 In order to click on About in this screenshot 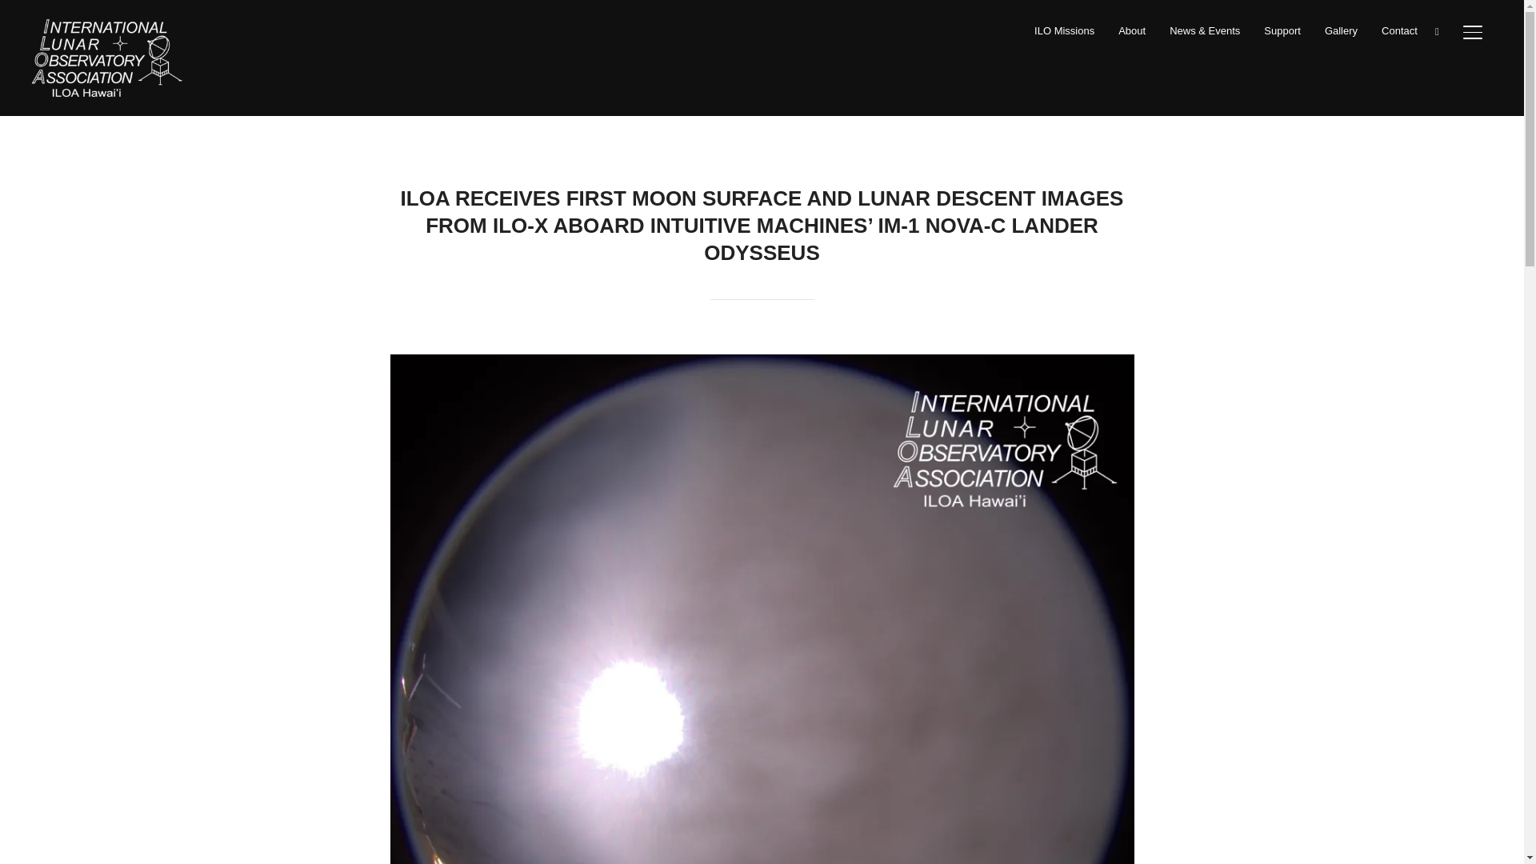, I will do `click(1131, 30)`.